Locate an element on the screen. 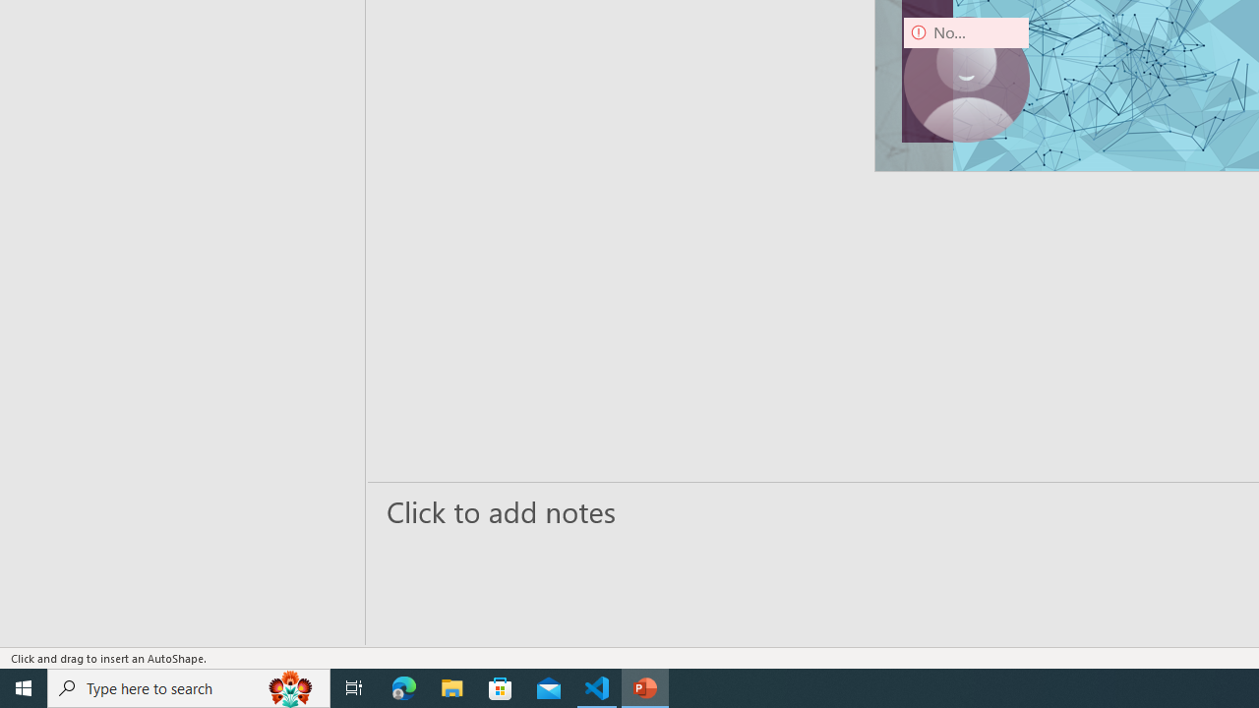 The width and height of the screenshot is (1259, 708). Camera 9, No camera detected. is located at coordinates (966, 79).